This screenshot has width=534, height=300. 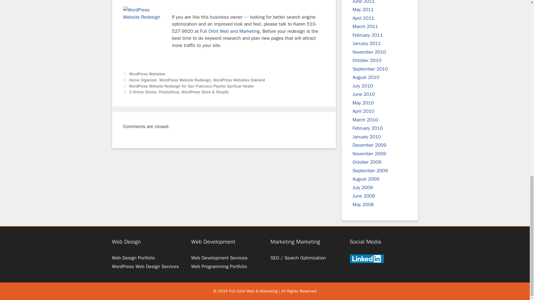 I want to click on WordPress Websites Oakland, so click(x=239, y=80).